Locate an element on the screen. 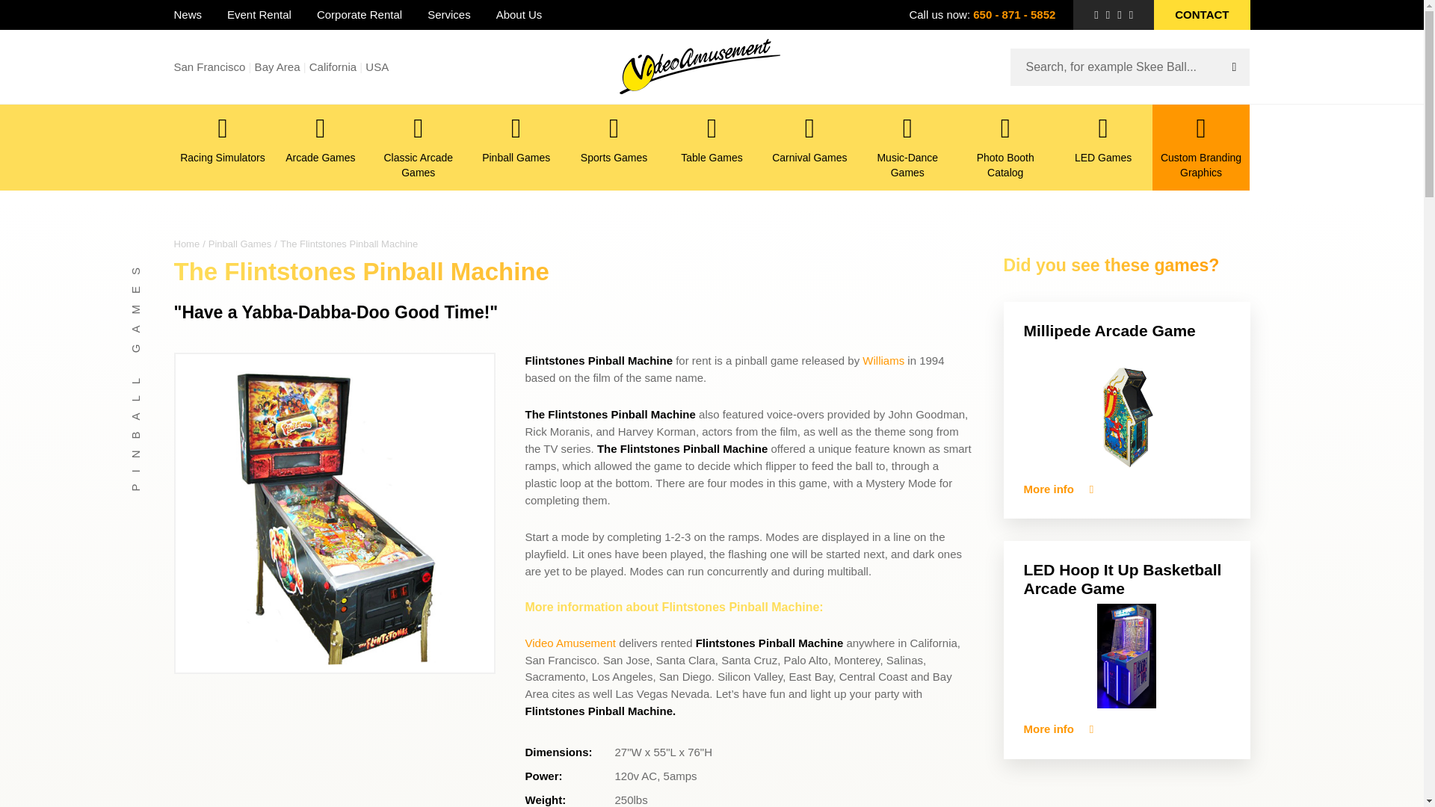 The height and width of the screenshot is (807, 1435). Event Rental is located at coordinates (259, 15).